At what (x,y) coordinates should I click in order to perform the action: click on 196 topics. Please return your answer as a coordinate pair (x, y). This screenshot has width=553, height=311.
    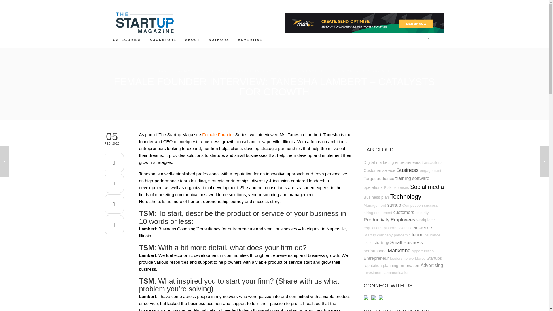
    Looking at the image, I should click on (379, 170).